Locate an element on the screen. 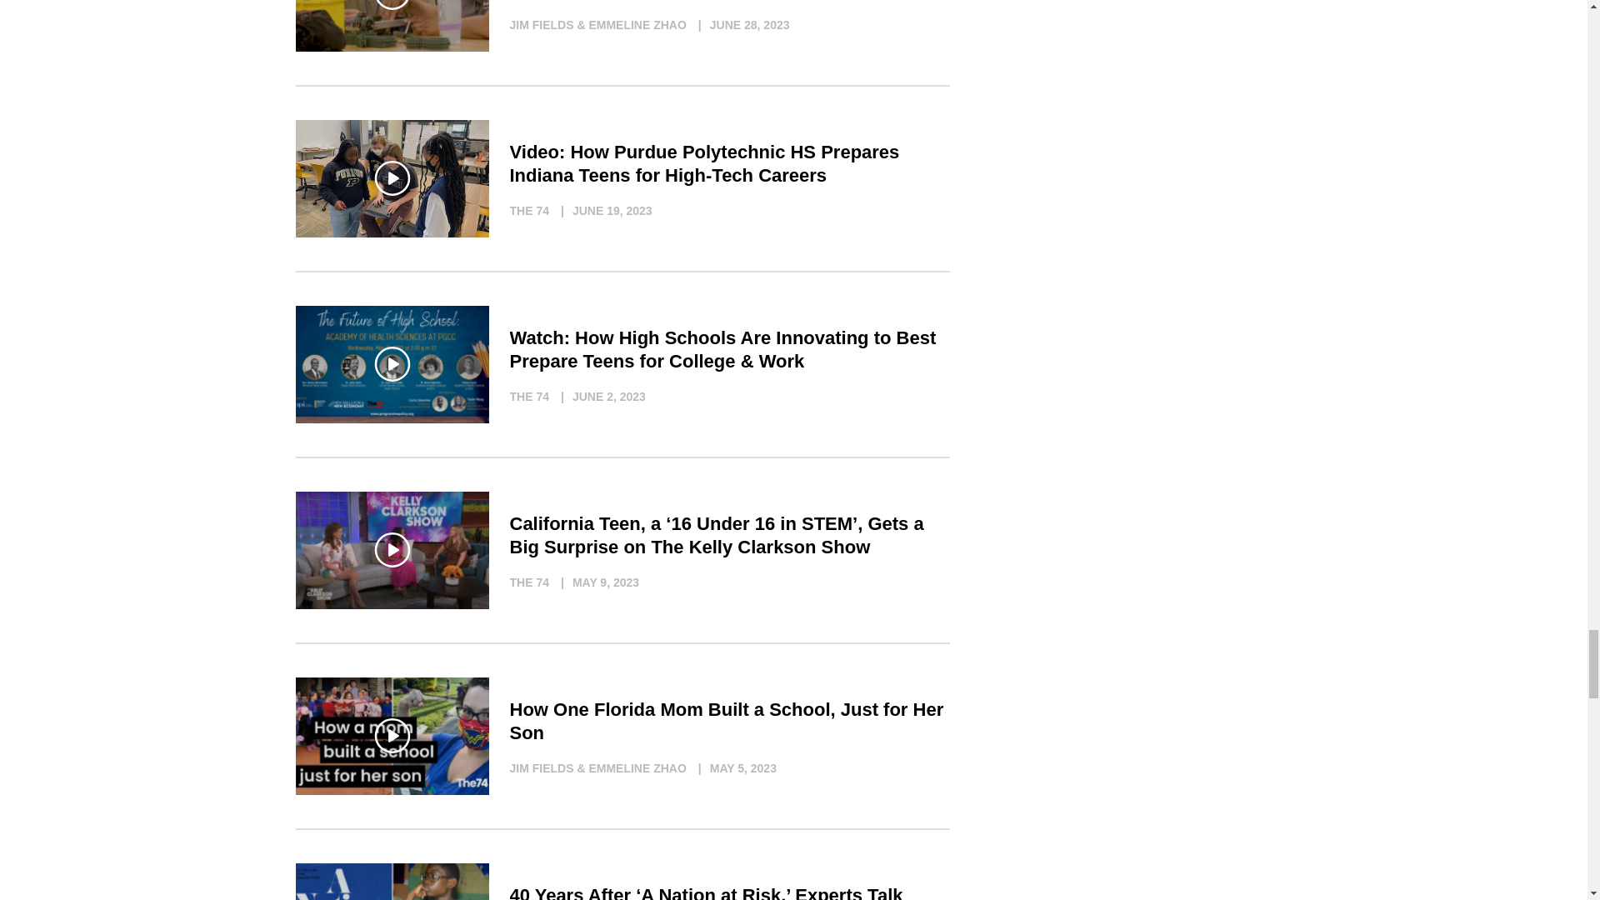 The width and height of the screenshot is (1600, 900). June 2, 2023 is located at coordinates (598, 397).